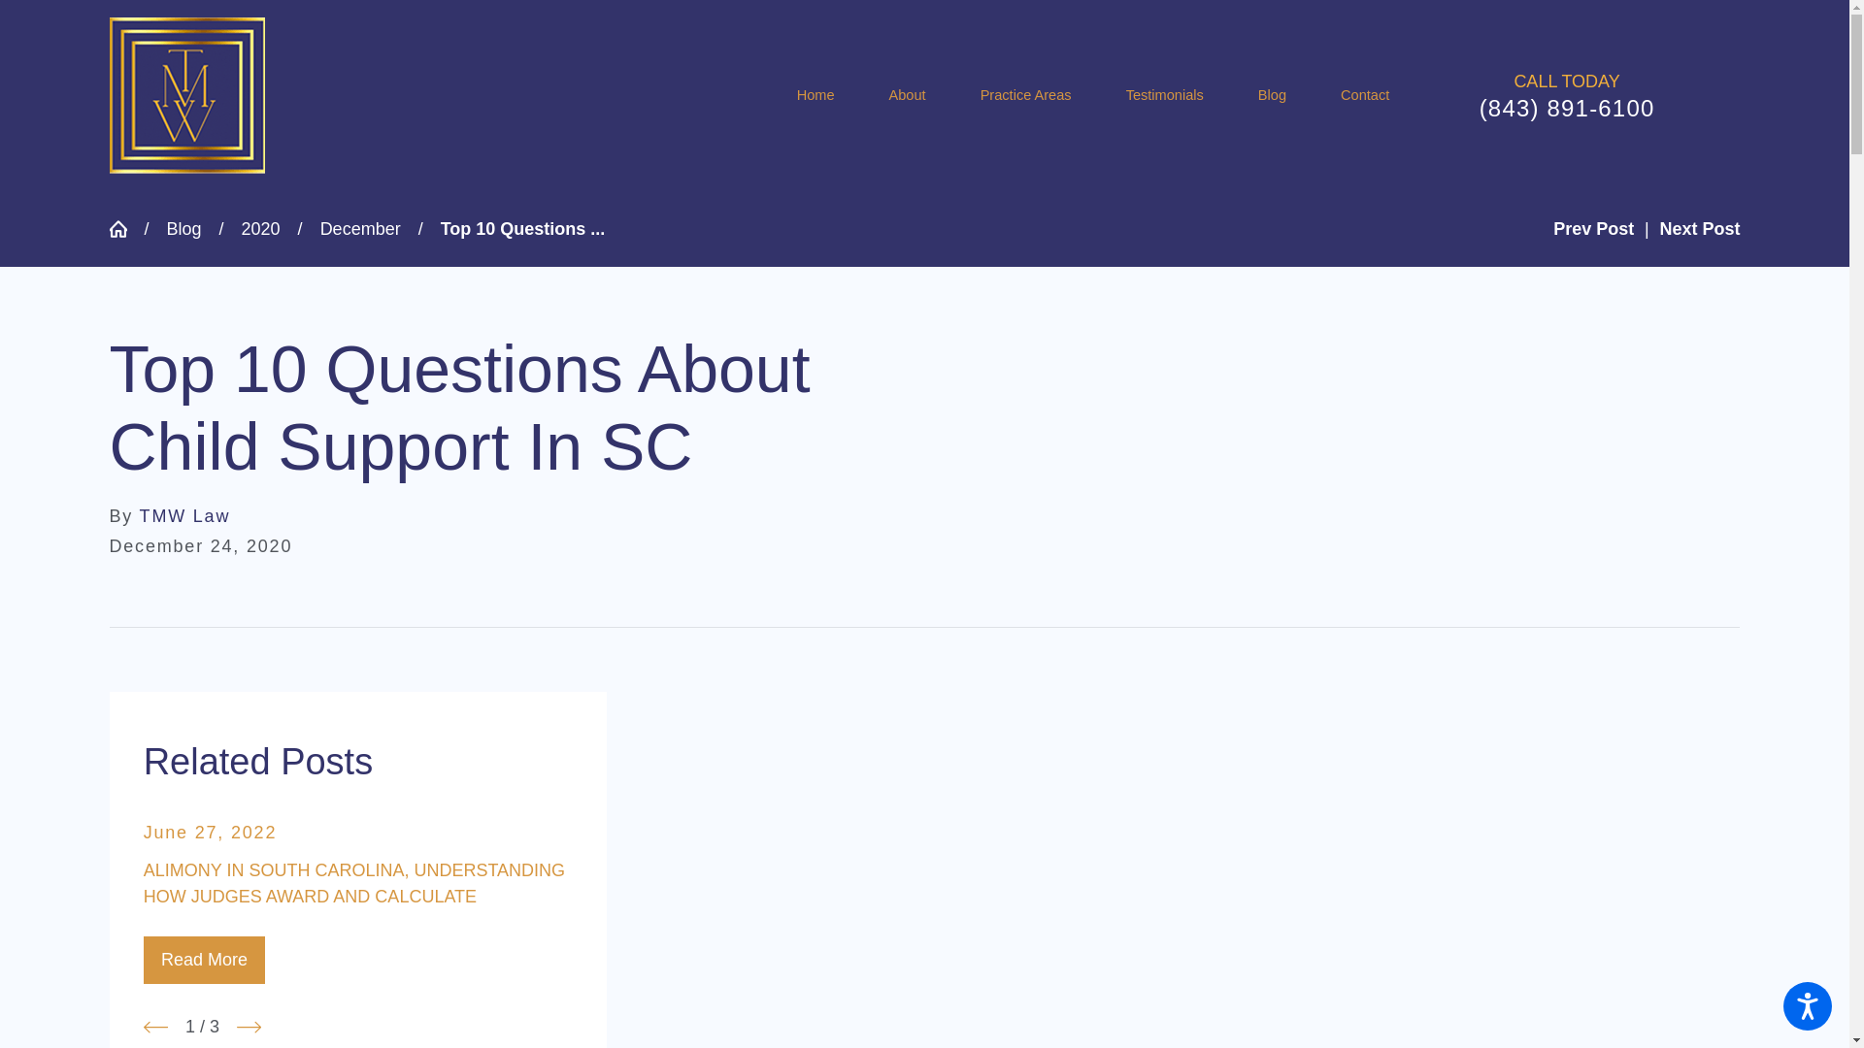 The width and height of the screenshot is (1864, 1048). Describe the element at coordinates (907, 95) in the screenshot. I see `About` at that location.